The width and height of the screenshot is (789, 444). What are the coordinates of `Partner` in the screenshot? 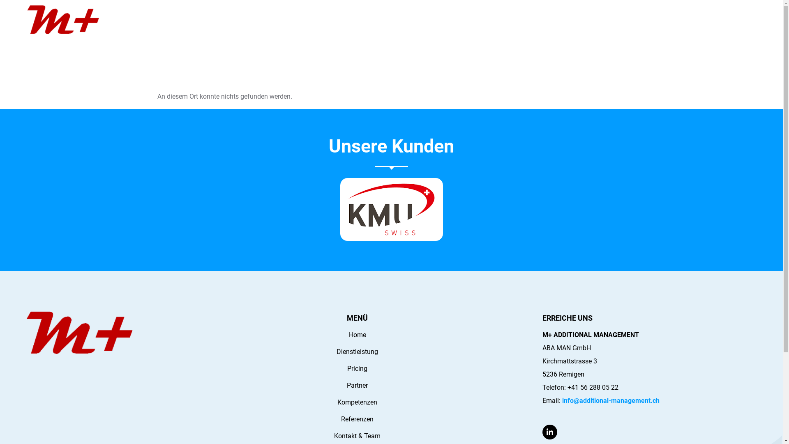 It's located at (295, 39).